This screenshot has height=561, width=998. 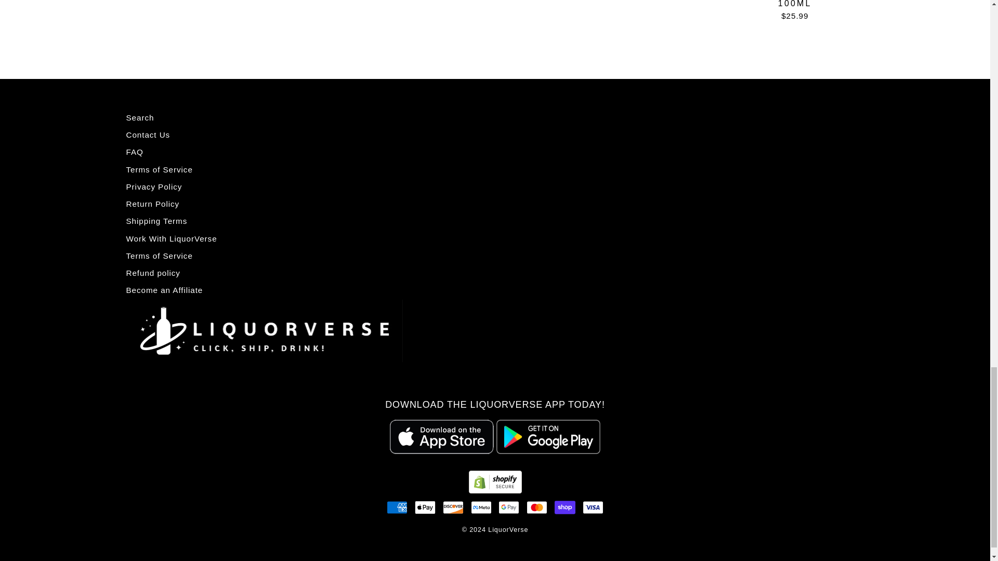 What do you see at coordinates (565, 507) in the screenshot?
I see `Shop Pay` at bounding box center [565, 507].